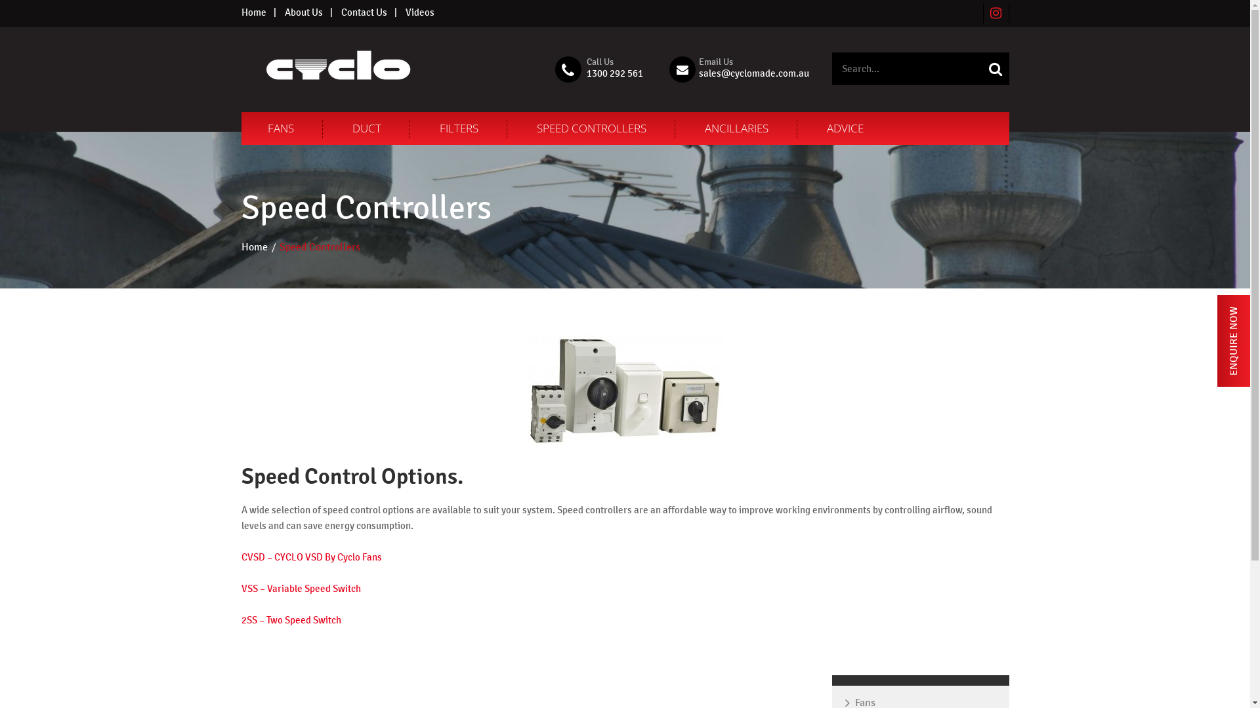 This screenshot has height=708, width=1260. Describe the element at coordinates (254, 12) in the screenshot. I see `Home` at that location.